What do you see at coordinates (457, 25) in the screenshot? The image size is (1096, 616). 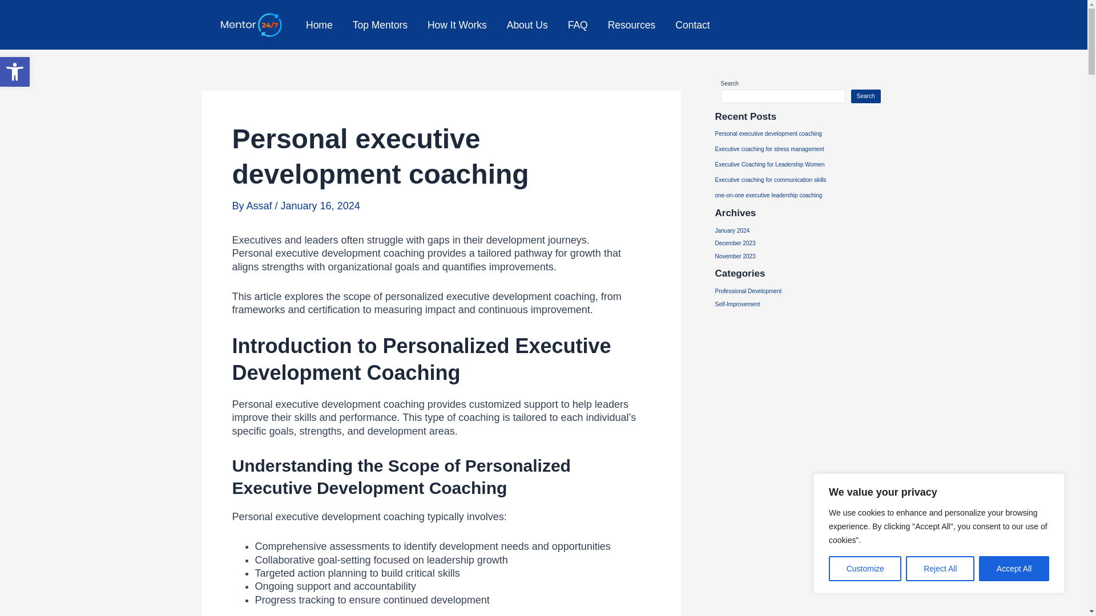 I see `How It Works` at bounding box center [457, 25].